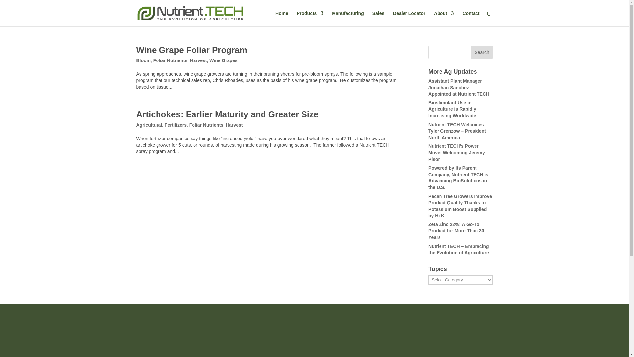 This screenshot has width=634, height=357. I want to click on Harvest, so click(198, 60).